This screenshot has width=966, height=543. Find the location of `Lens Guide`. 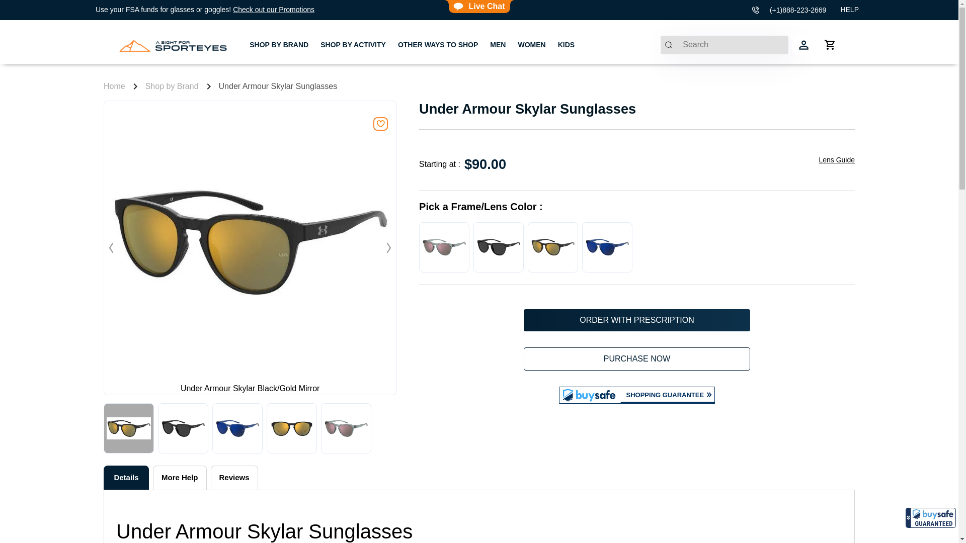

Lens Guide is located at coordinates (637, 359).